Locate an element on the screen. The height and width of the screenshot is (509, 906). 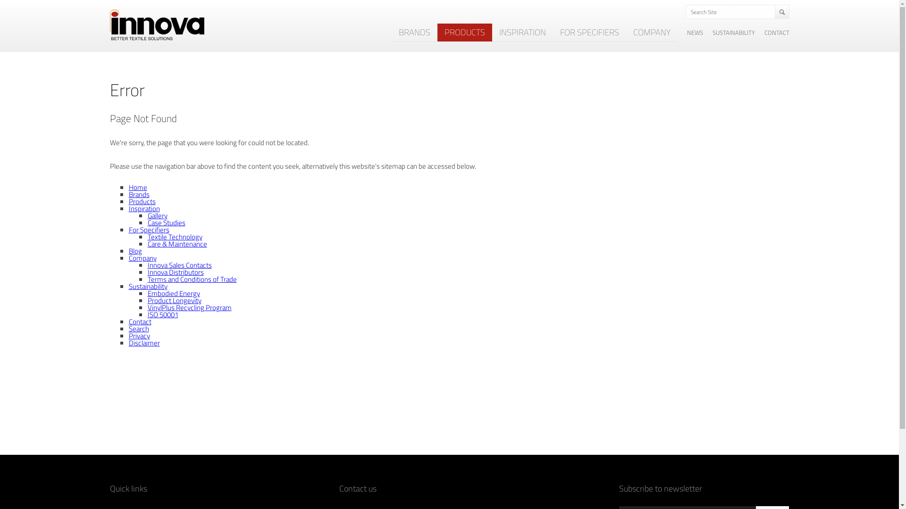
PRODUCTS is located at coordinates (464, 33).